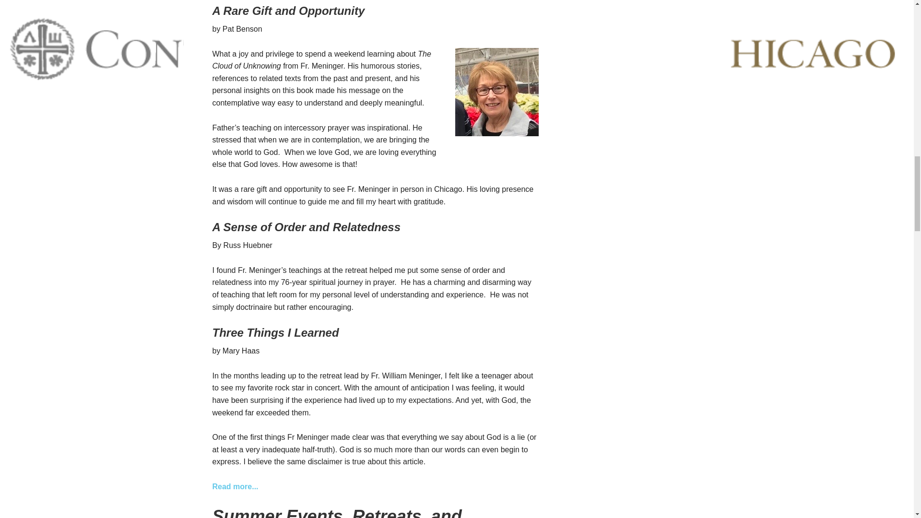 Image resolution: width=921 pixels, height=518 pixels. Describe the element at coordinates (235, 486) in the screenshot. I see `Read more...` at that location.